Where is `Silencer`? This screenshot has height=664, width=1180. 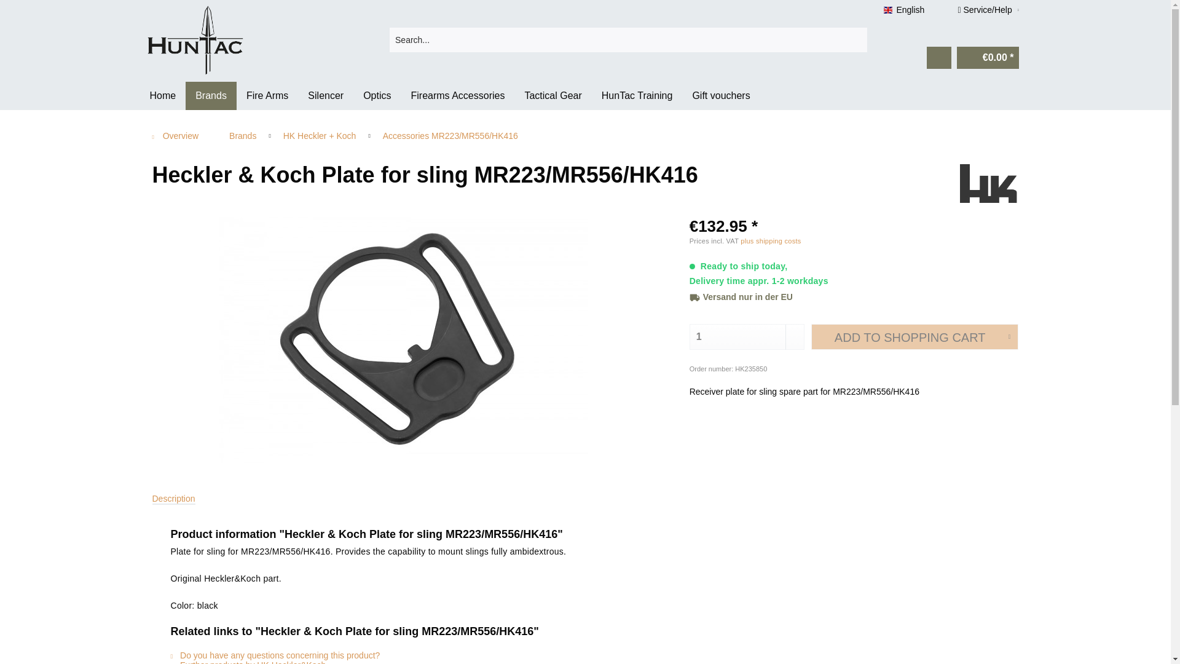
Silencer is located at coordinates (326, 96).